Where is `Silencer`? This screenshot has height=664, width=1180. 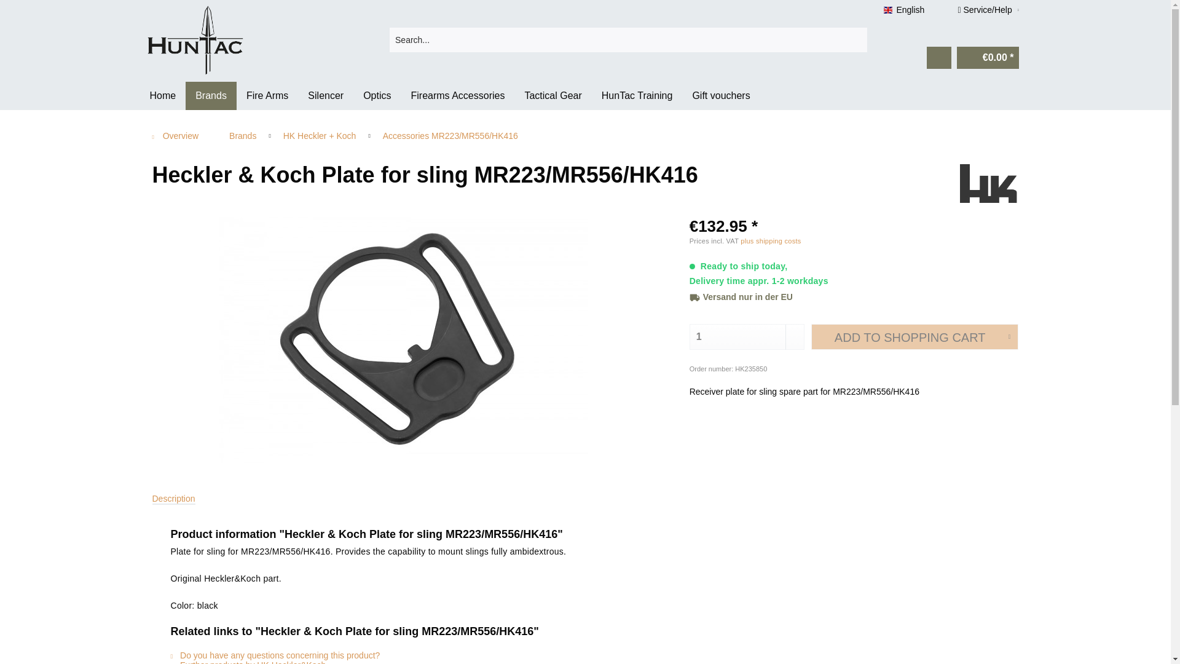
Silencer is located at coordinates (326, 96).